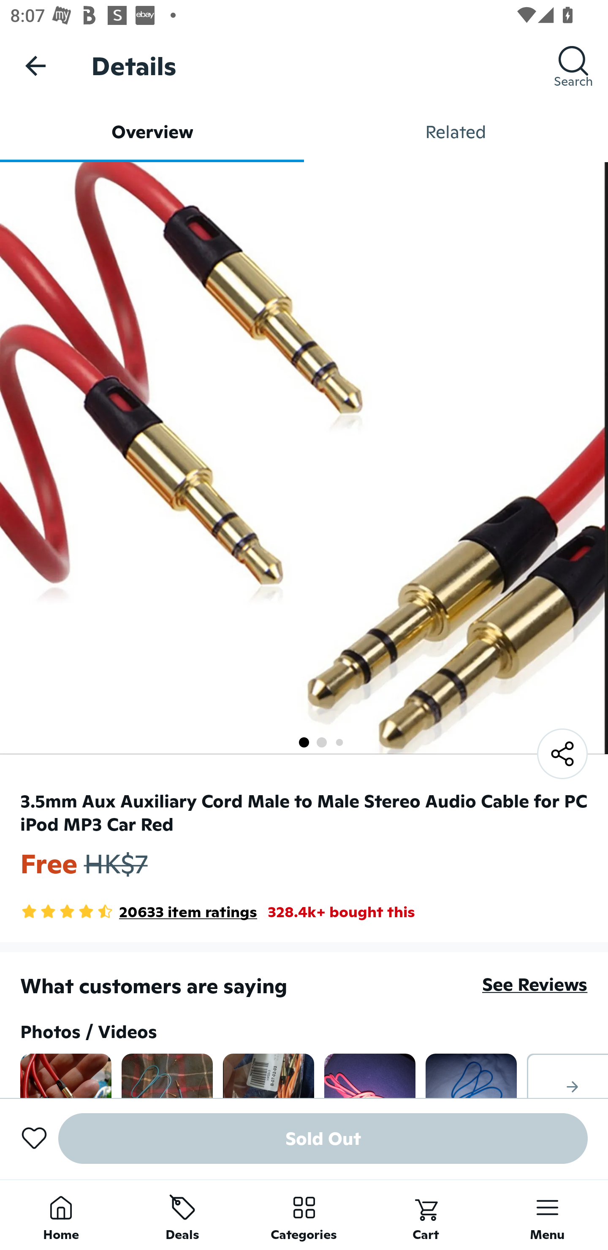 Image resolution: width=608 pixels, height=1250 pixels. What do you see at coordinates (61, 1215) in the screenshot?
I see `Home` at bounding box center [61, 1215].